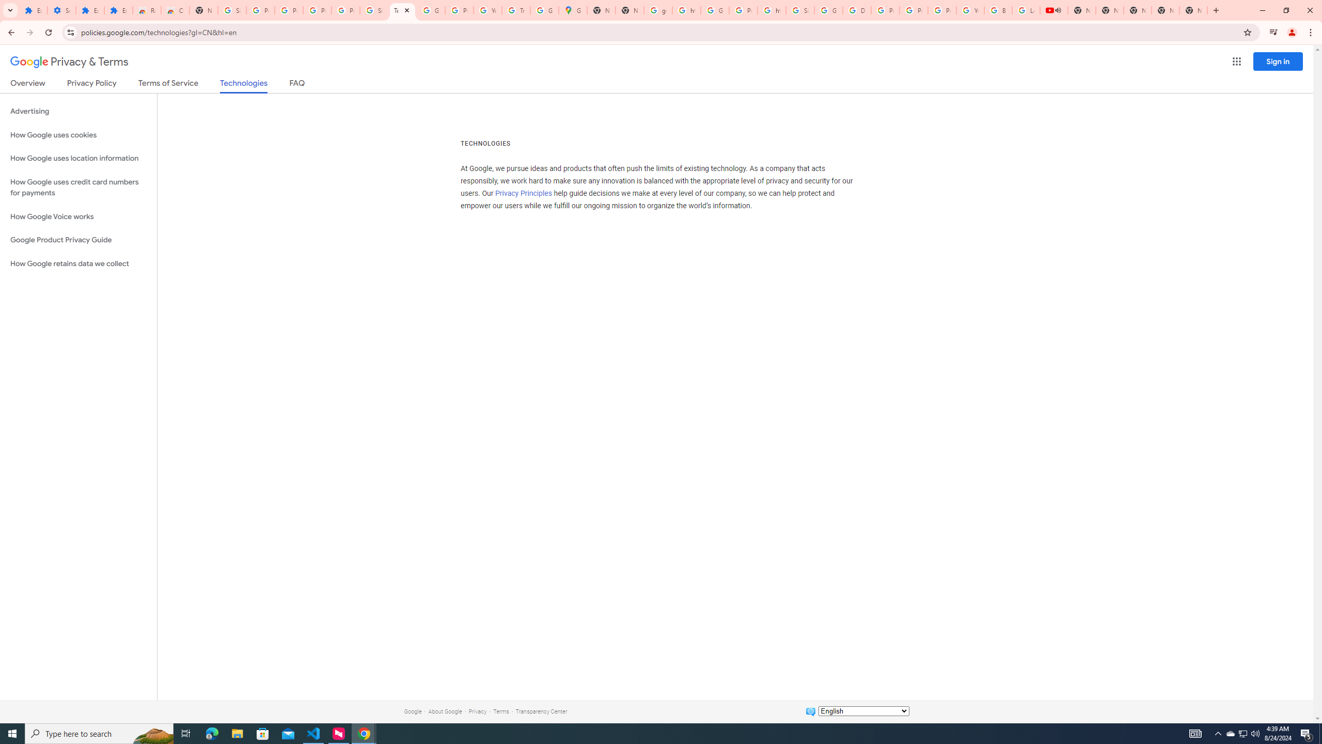  I want to click on Change language:, so click(863, 711).